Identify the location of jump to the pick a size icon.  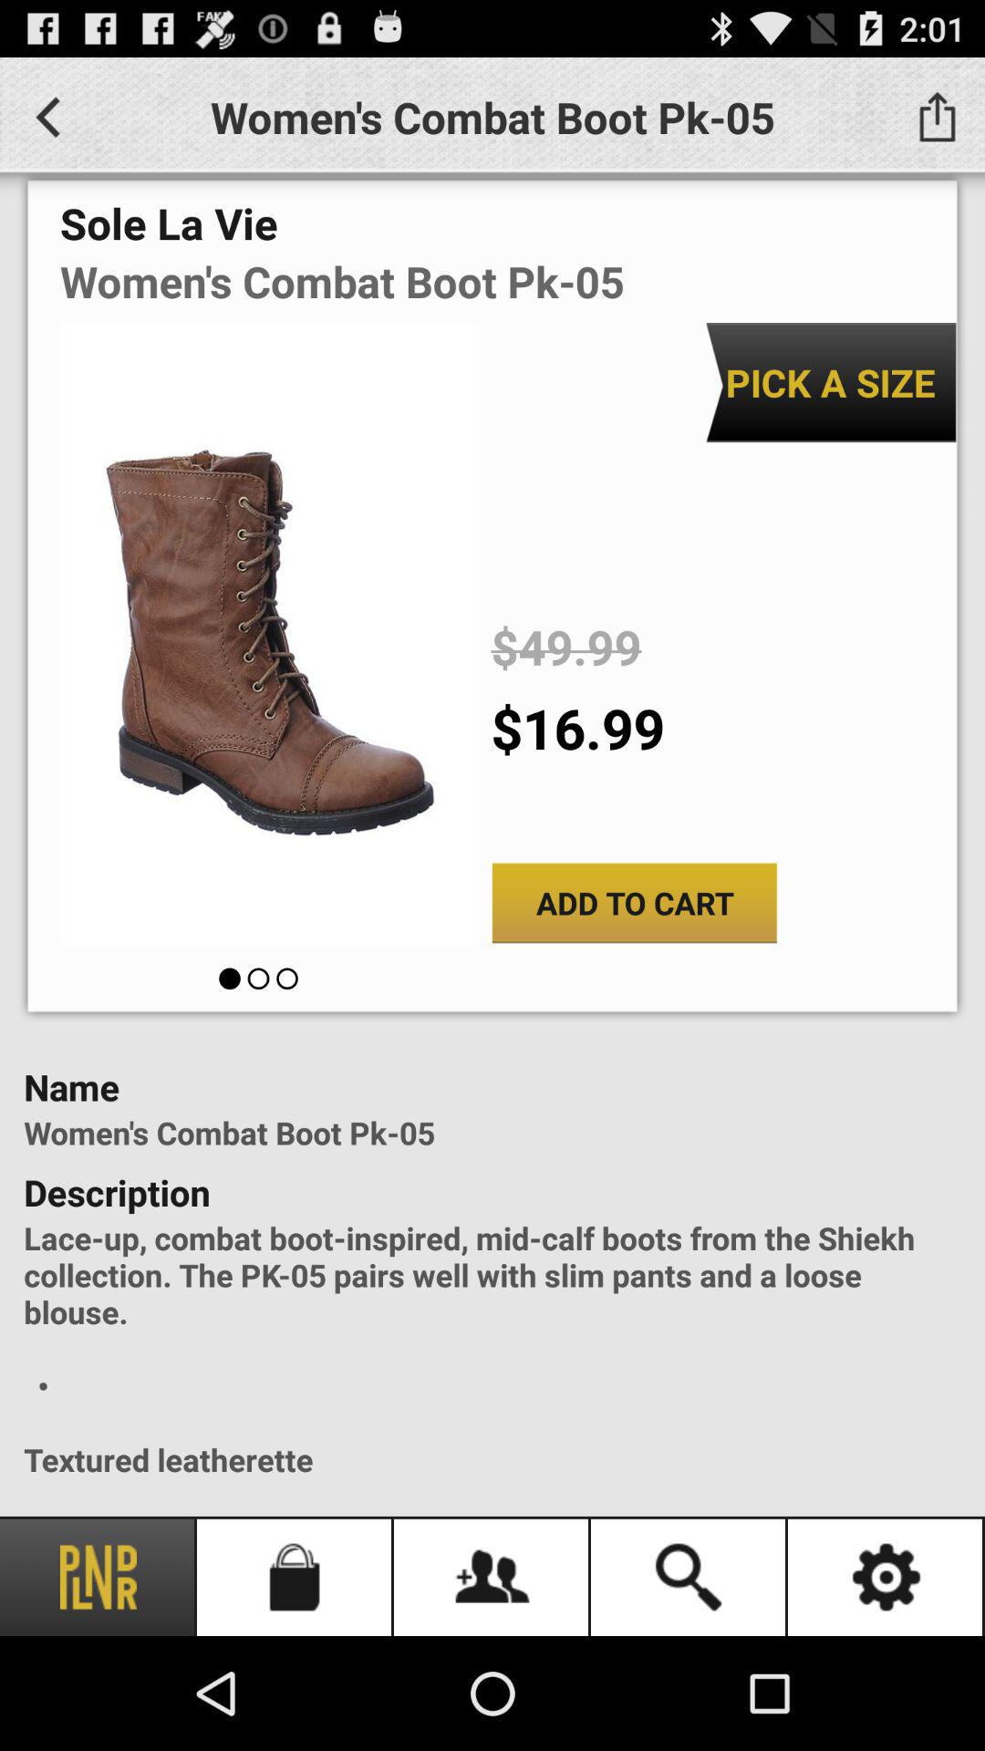
(830, 383).